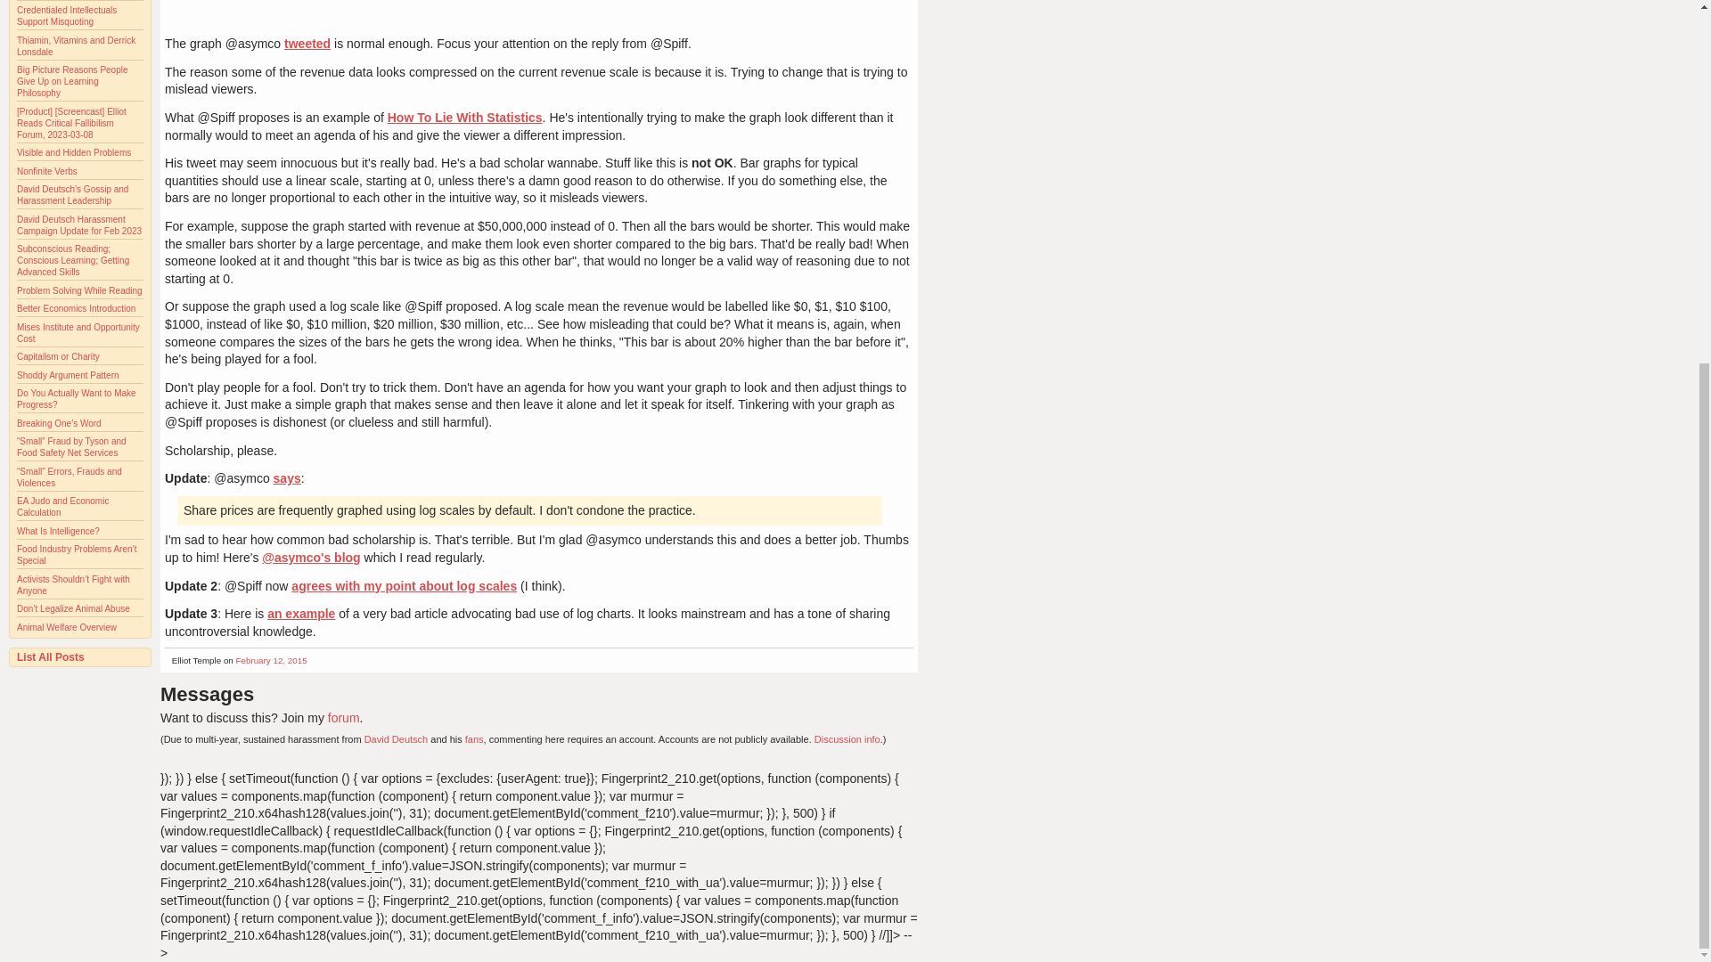  I want to click on Visible and Hidden Problems, so click(74, 153).